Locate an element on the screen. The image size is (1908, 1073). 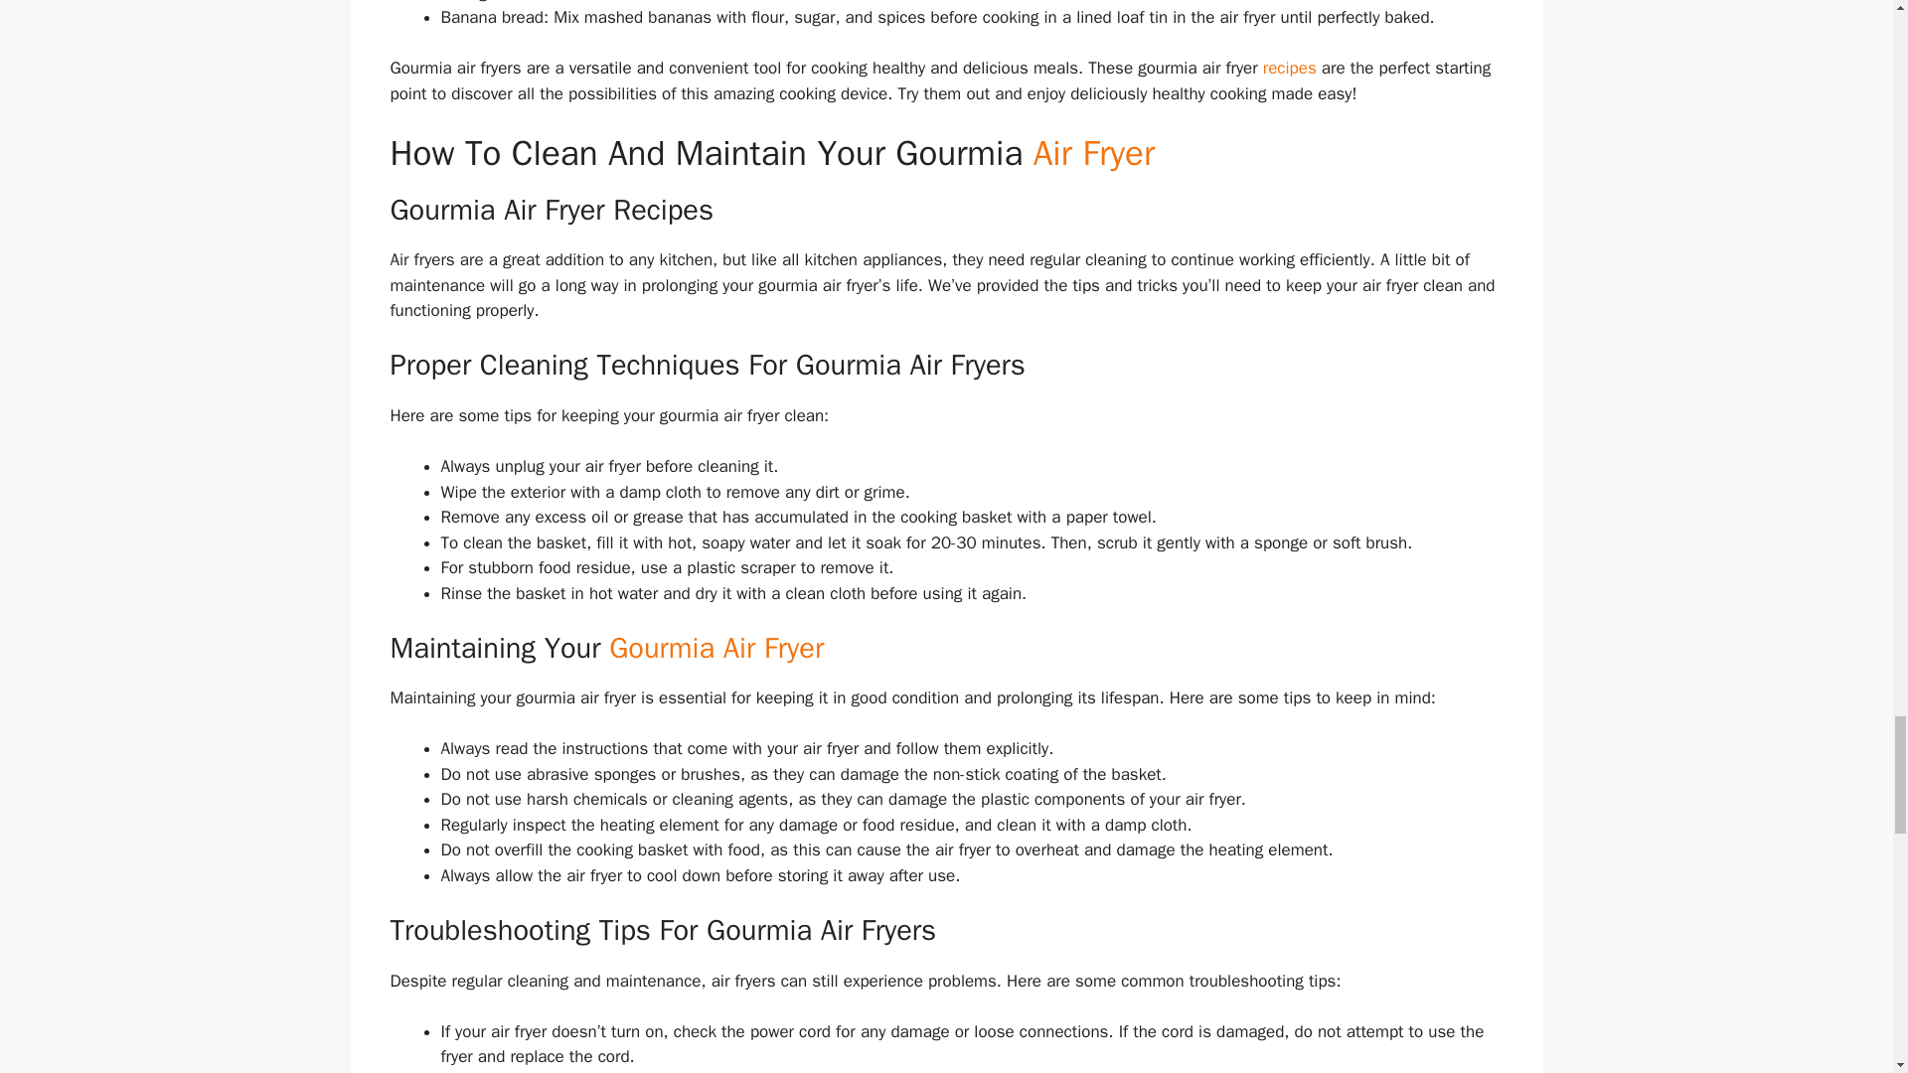
Gourmia Air Fryer is located at coordinates (715, 648).